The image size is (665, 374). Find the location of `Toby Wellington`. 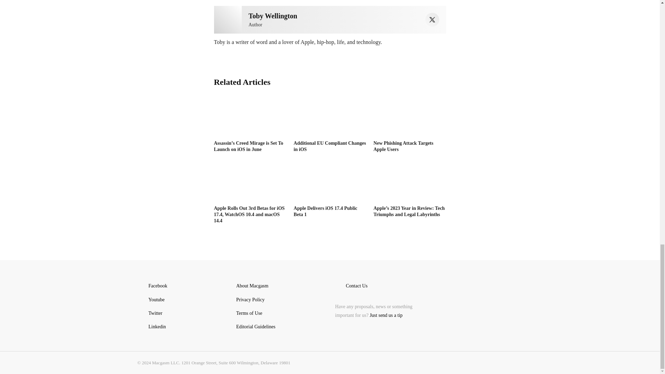

Toby Wellington is located at coordinates (228, 20).